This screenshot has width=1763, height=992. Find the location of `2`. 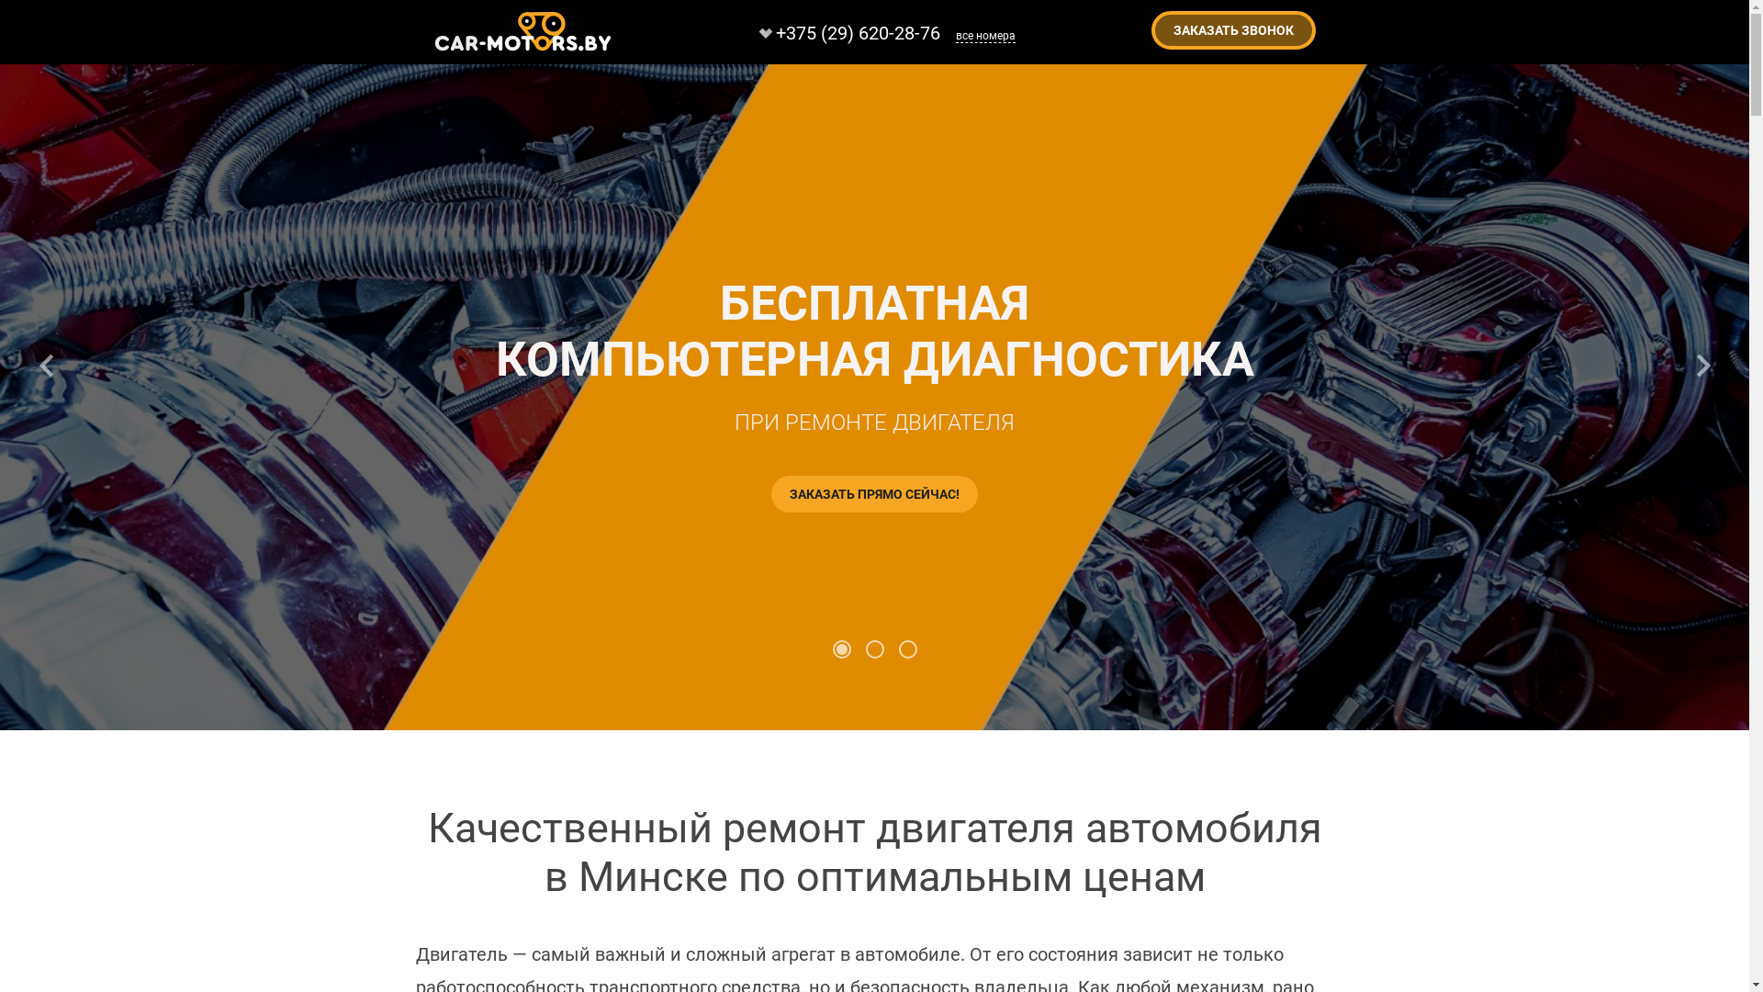

2 is located at coordinates (874, 649).